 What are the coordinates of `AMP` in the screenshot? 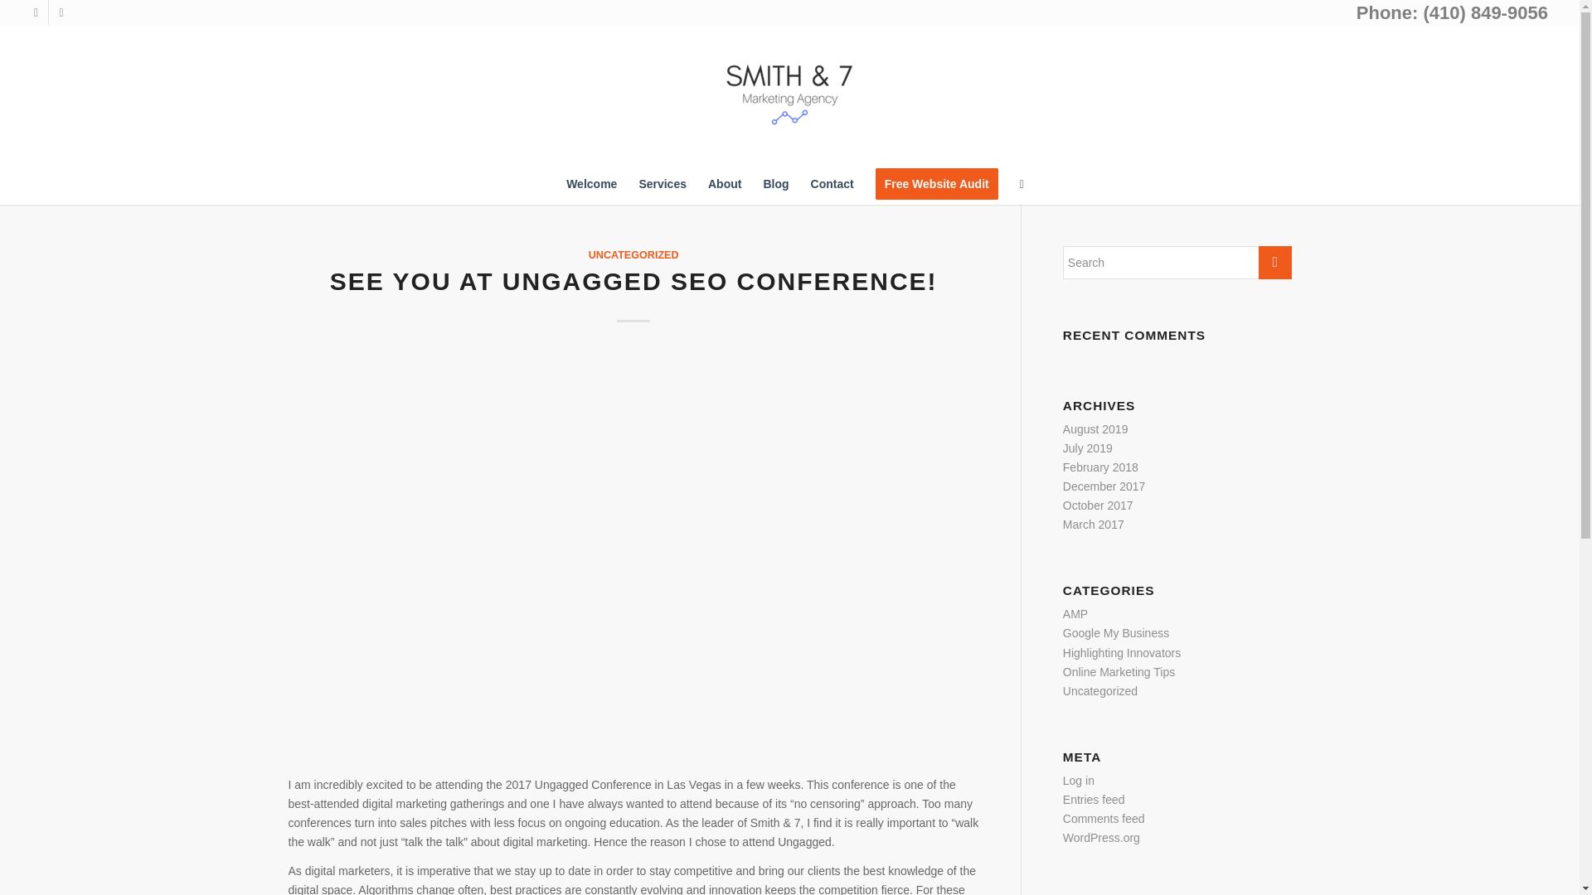 It's located at (1075, 614).